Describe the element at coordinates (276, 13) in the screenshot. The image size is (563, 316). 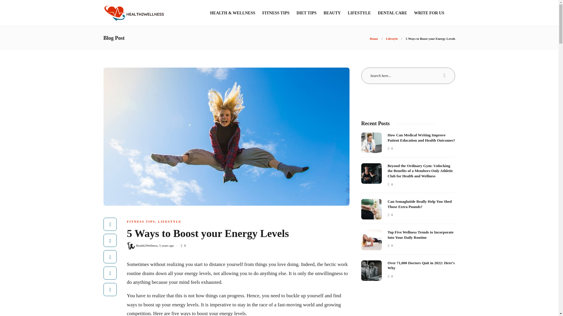
I see `FITNESS TIPS` at that location.